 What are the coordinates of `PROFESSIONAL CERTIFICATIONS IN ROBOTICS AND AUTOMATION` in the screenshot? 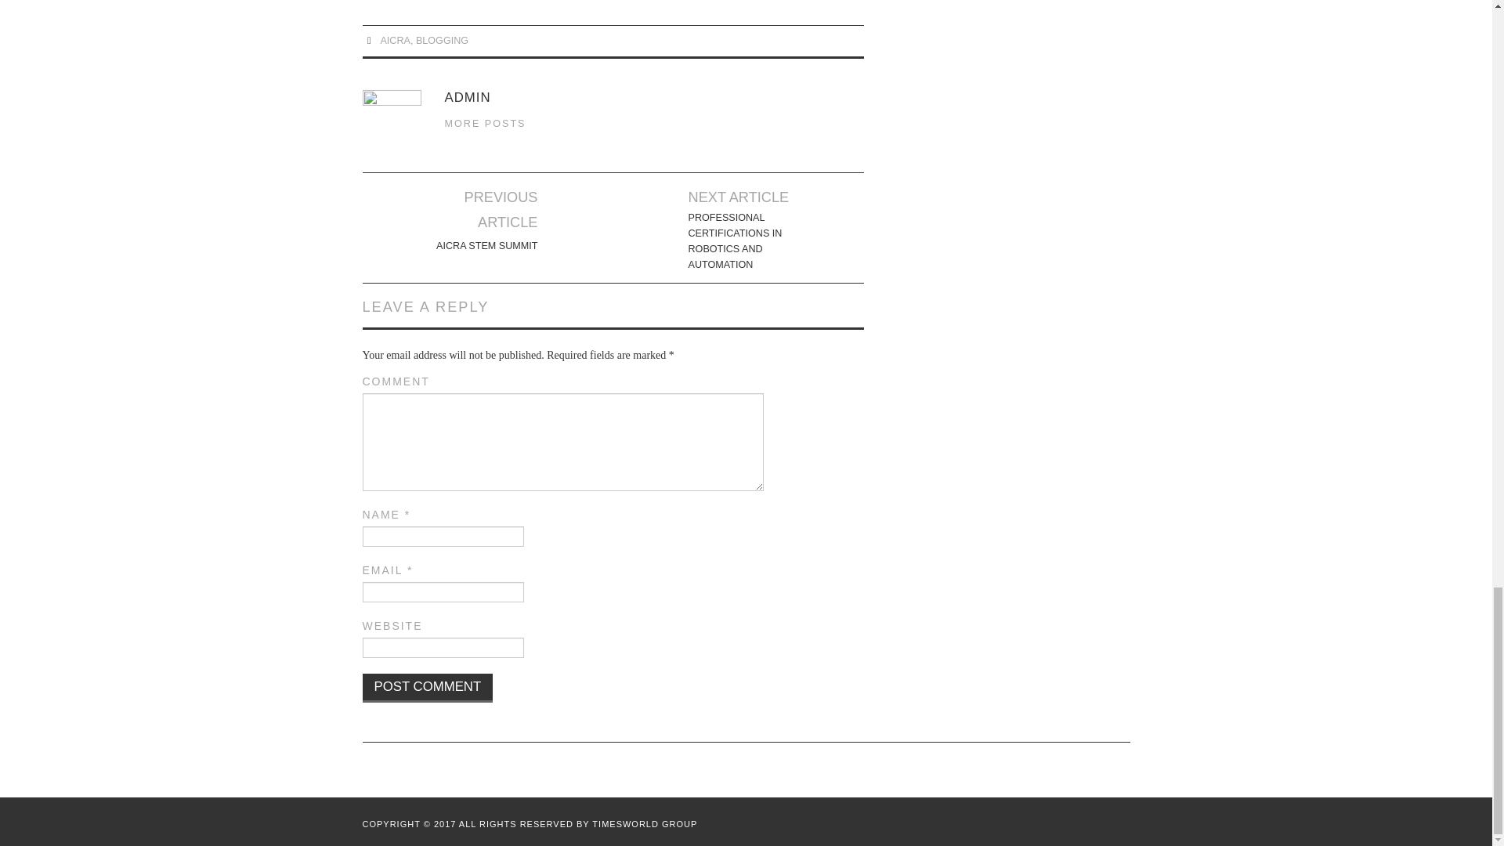 It's located at (750, 240).